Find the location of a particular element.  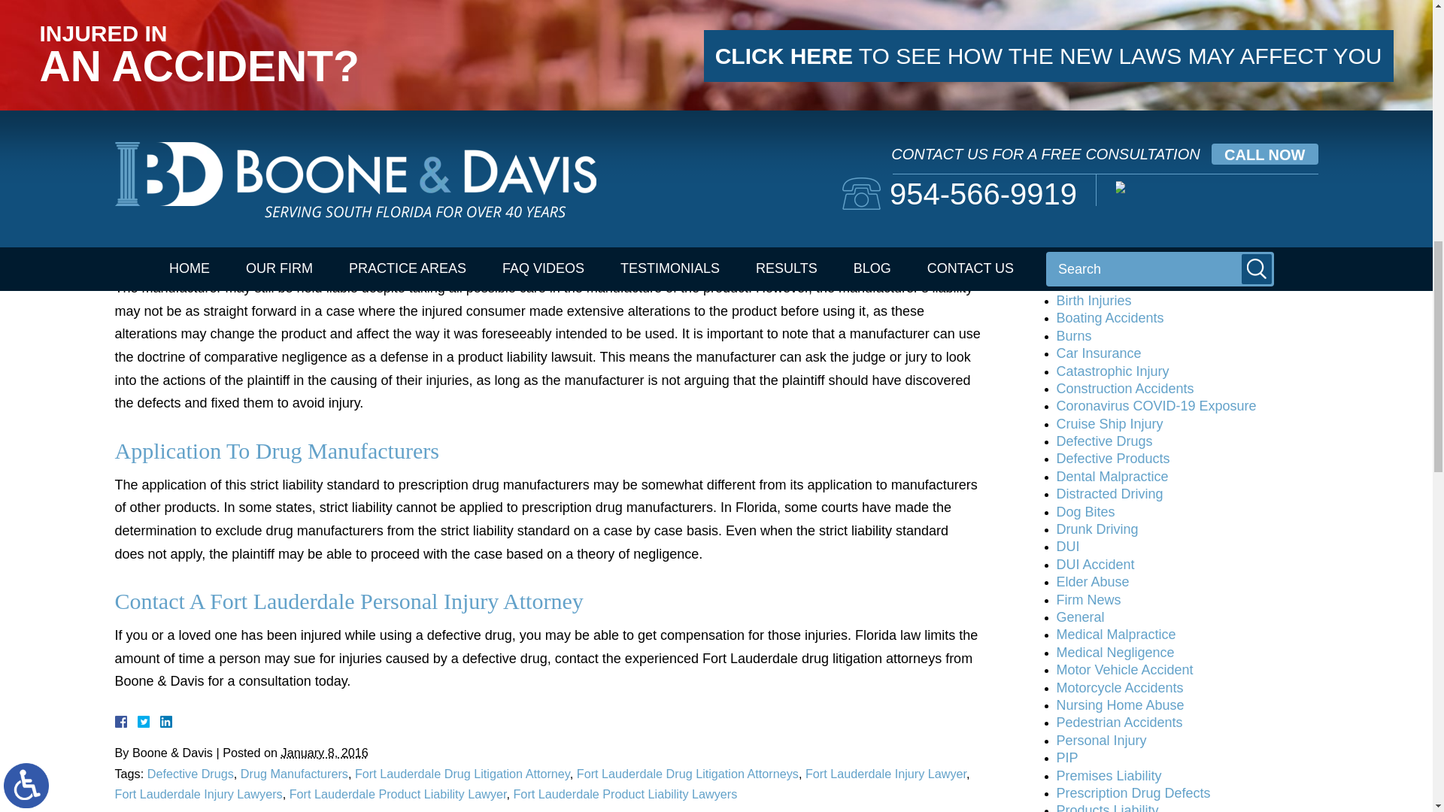

Twitter is located at coordinates (149, 721).